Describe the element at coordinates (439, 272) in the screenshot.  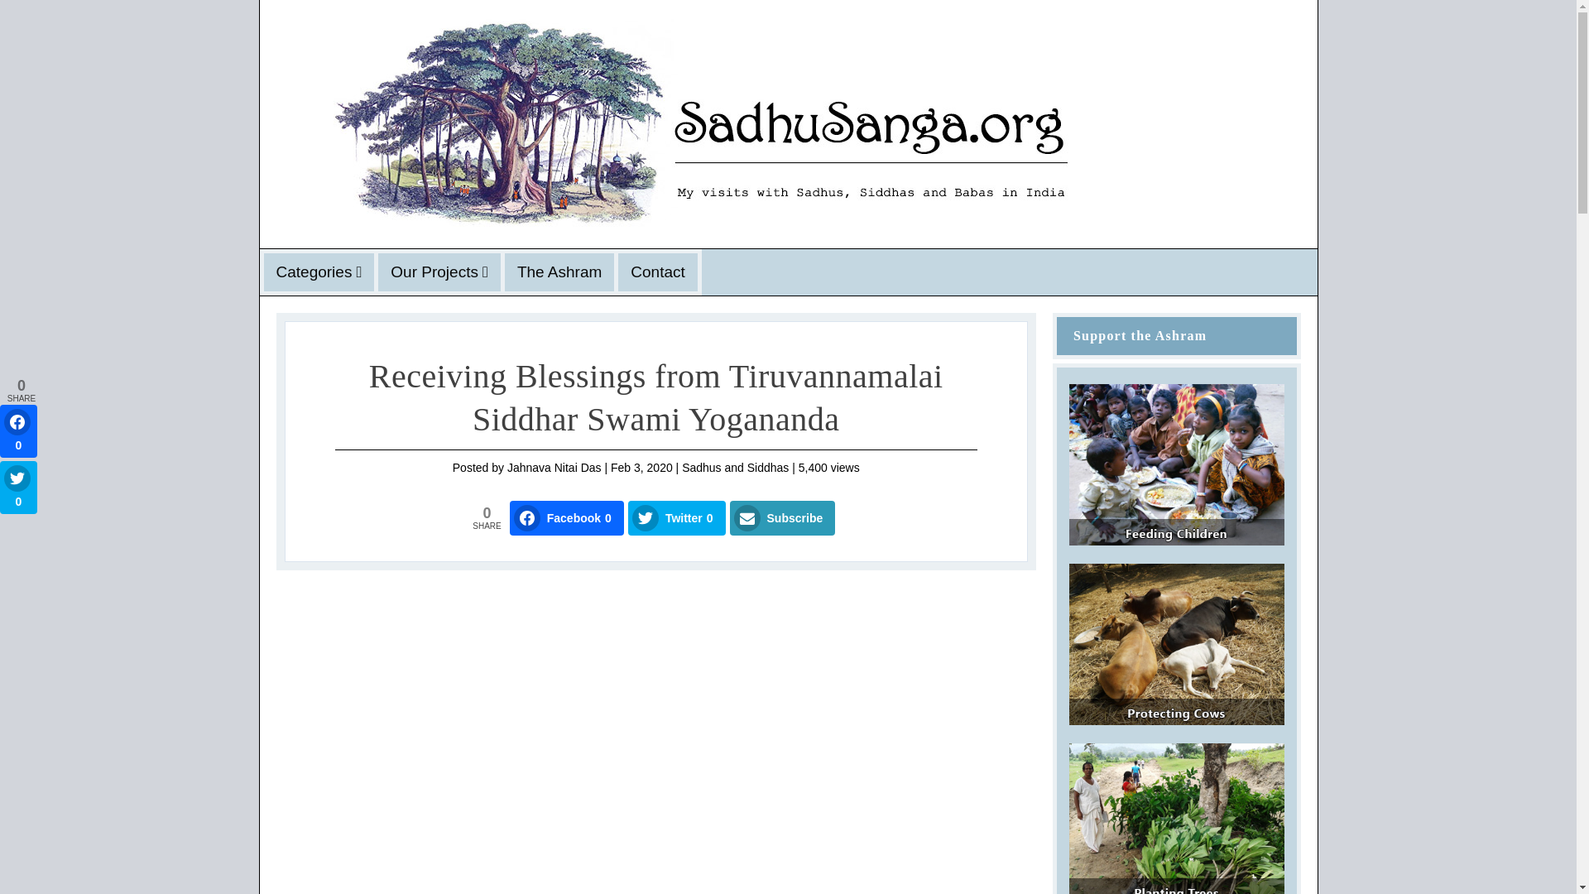
I see `Our Projects` at that location.